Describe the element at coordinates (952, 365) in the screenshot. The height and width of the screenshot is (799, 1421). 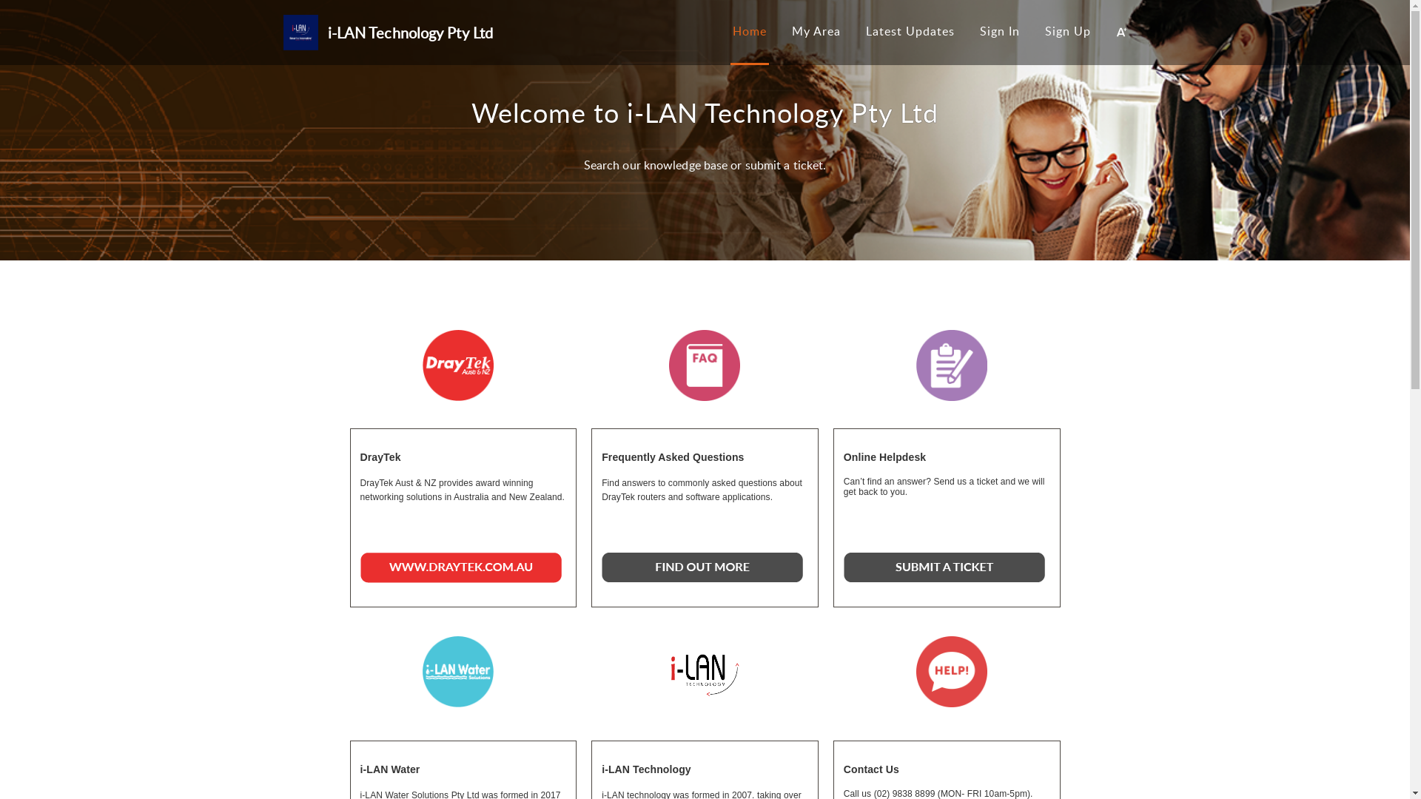
I see `Helpdesk` at that location.